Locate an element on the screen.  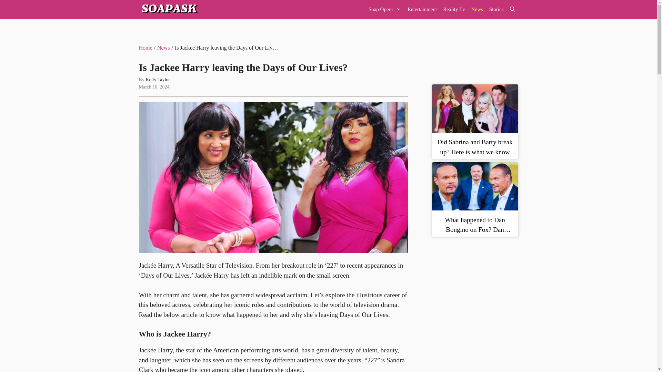
View all posts by Kelly Taylor is located at coordinates (158, 79).